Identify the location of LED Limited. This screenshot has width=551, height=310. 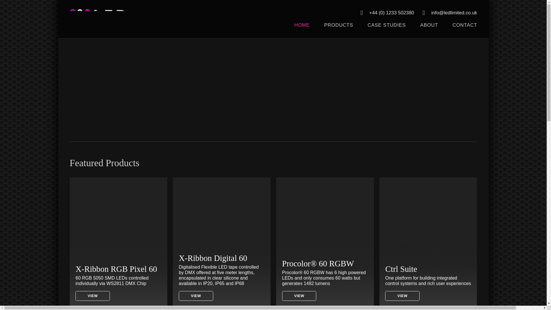
(98, 19).